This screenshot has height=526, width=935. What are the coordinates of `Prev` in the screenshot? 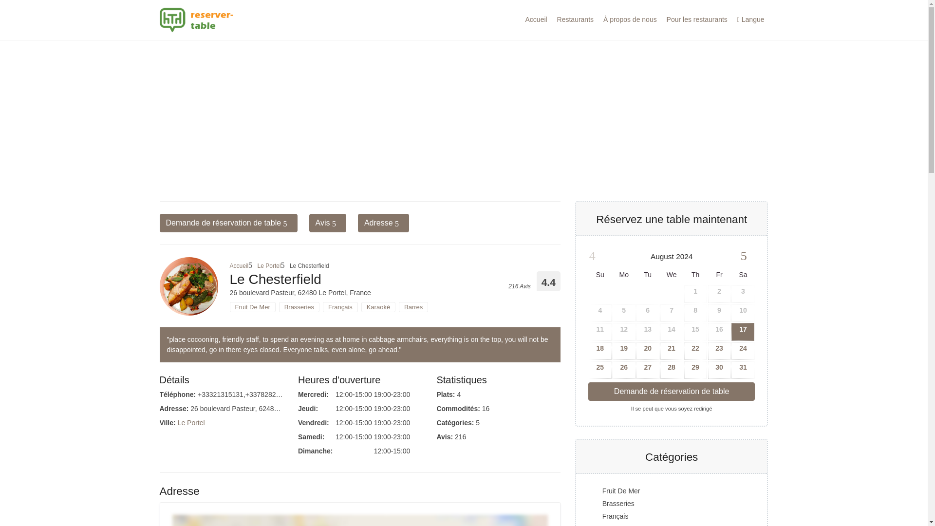 It's located at (596, 253).